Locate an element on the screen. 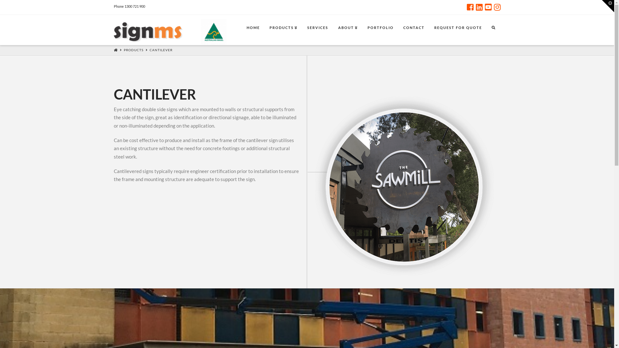 This screenshot has width=619, height=348. YouTube is located at coordinates (488, 7).